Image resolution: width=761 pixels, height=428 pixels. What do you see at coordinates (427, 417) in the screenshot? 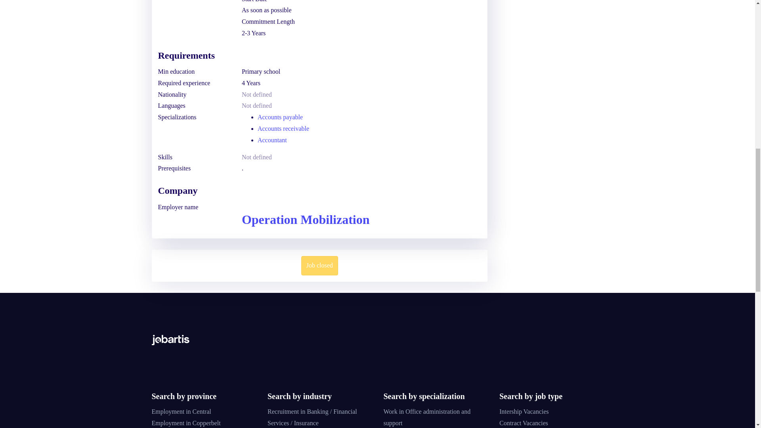
I see `Work in Office administration and support` at bounding box center [427, 417].